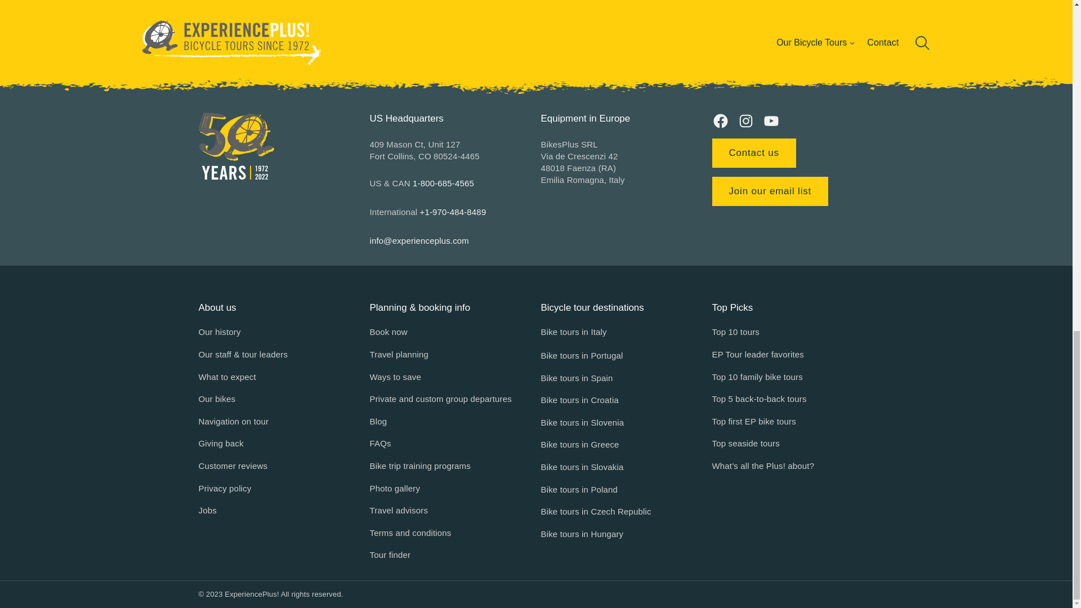 This screenshot has height=608, width=1081. I want to click on Navigation on tour, so click(233, 421).